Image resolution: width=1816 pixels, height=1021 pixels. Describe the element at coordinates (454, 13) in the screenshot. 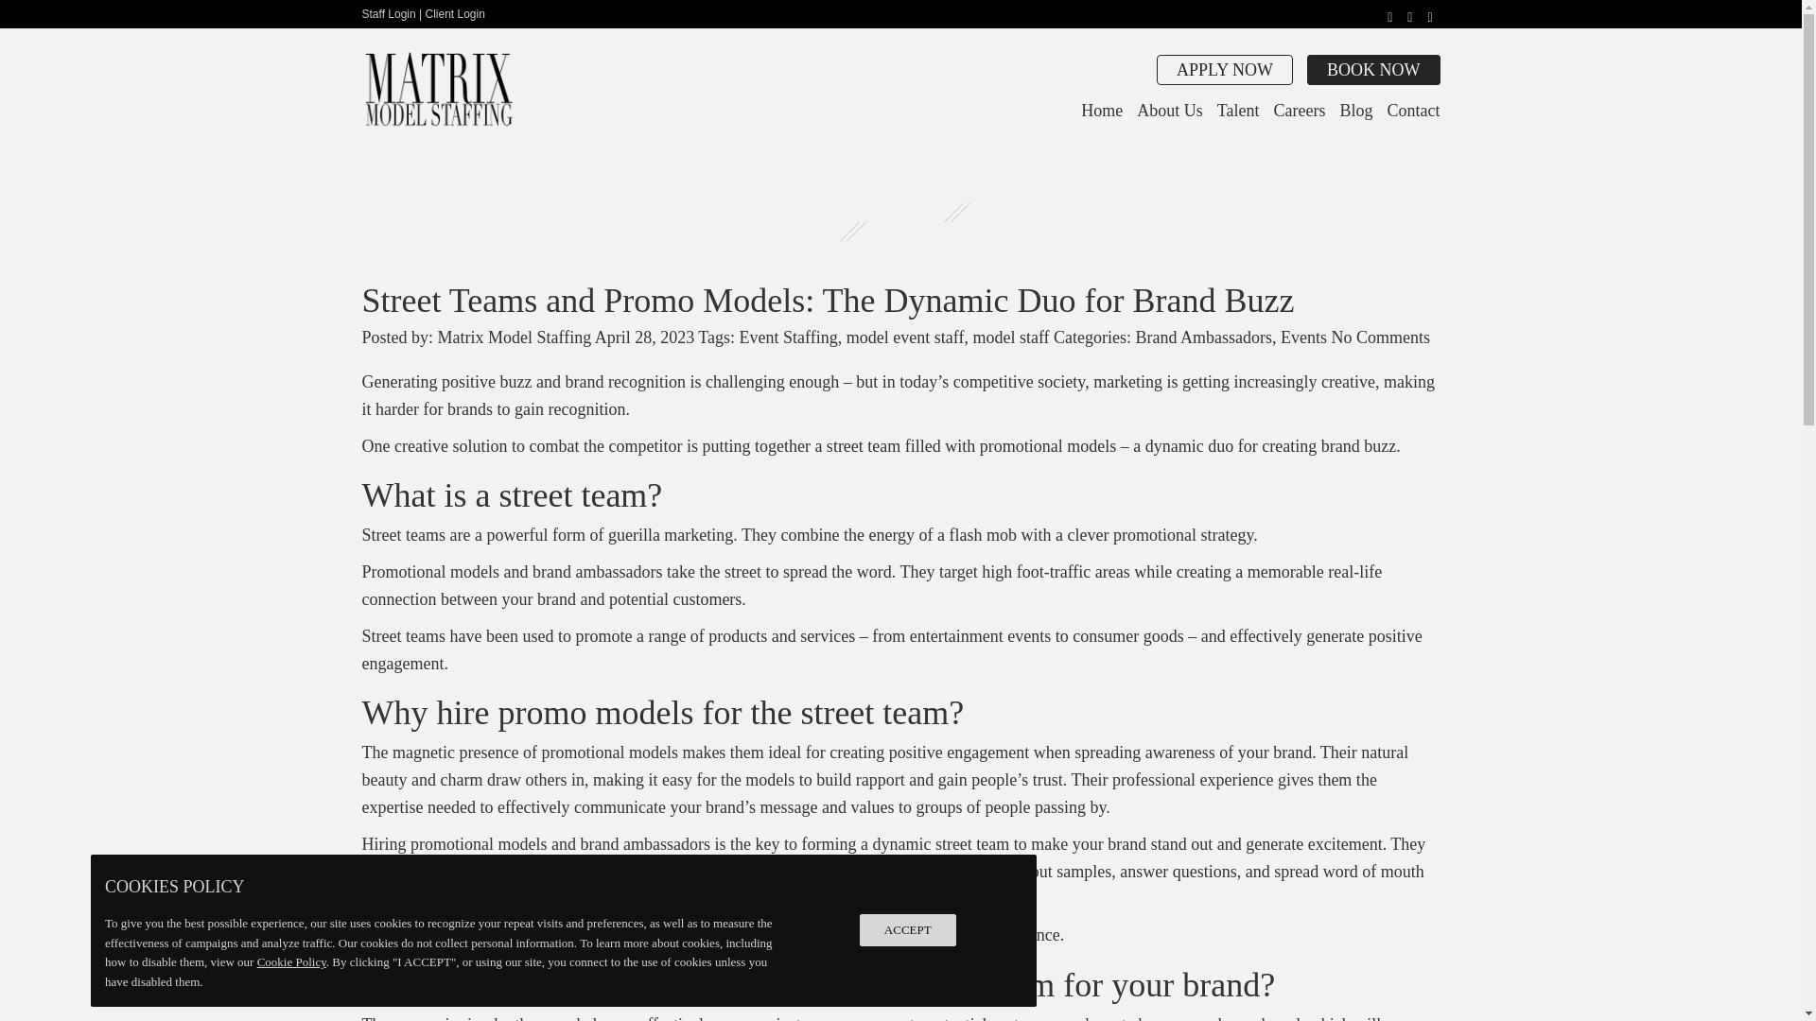

I see `Client Login` at that location.